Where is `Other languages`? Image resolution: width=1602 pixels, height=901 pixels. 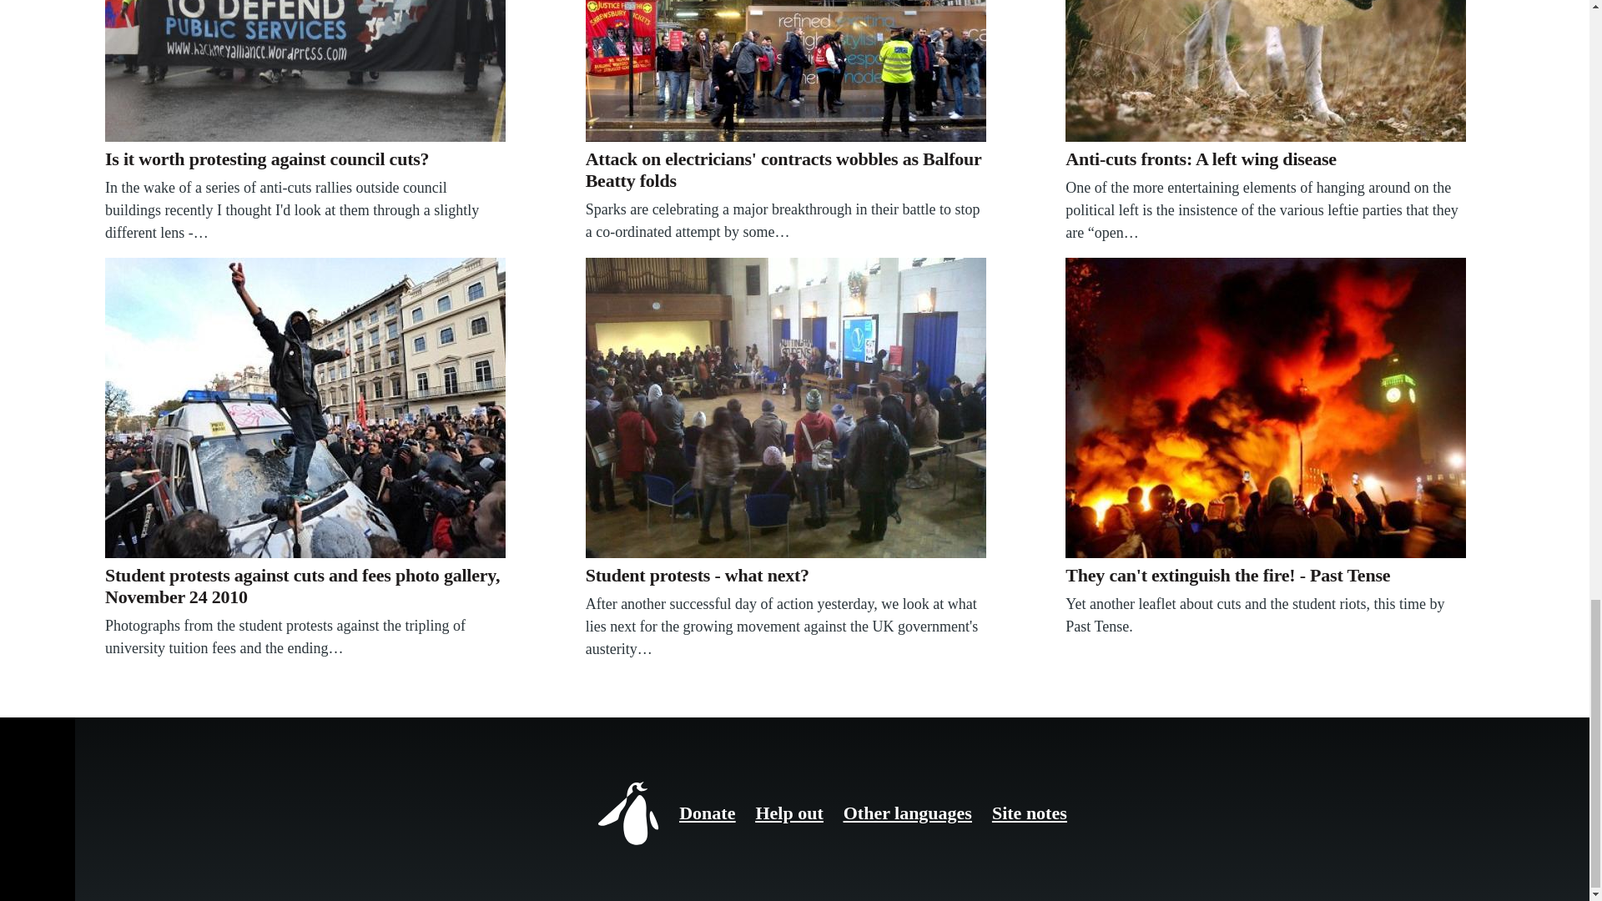 Other languages is located at coordinates (908, 813).